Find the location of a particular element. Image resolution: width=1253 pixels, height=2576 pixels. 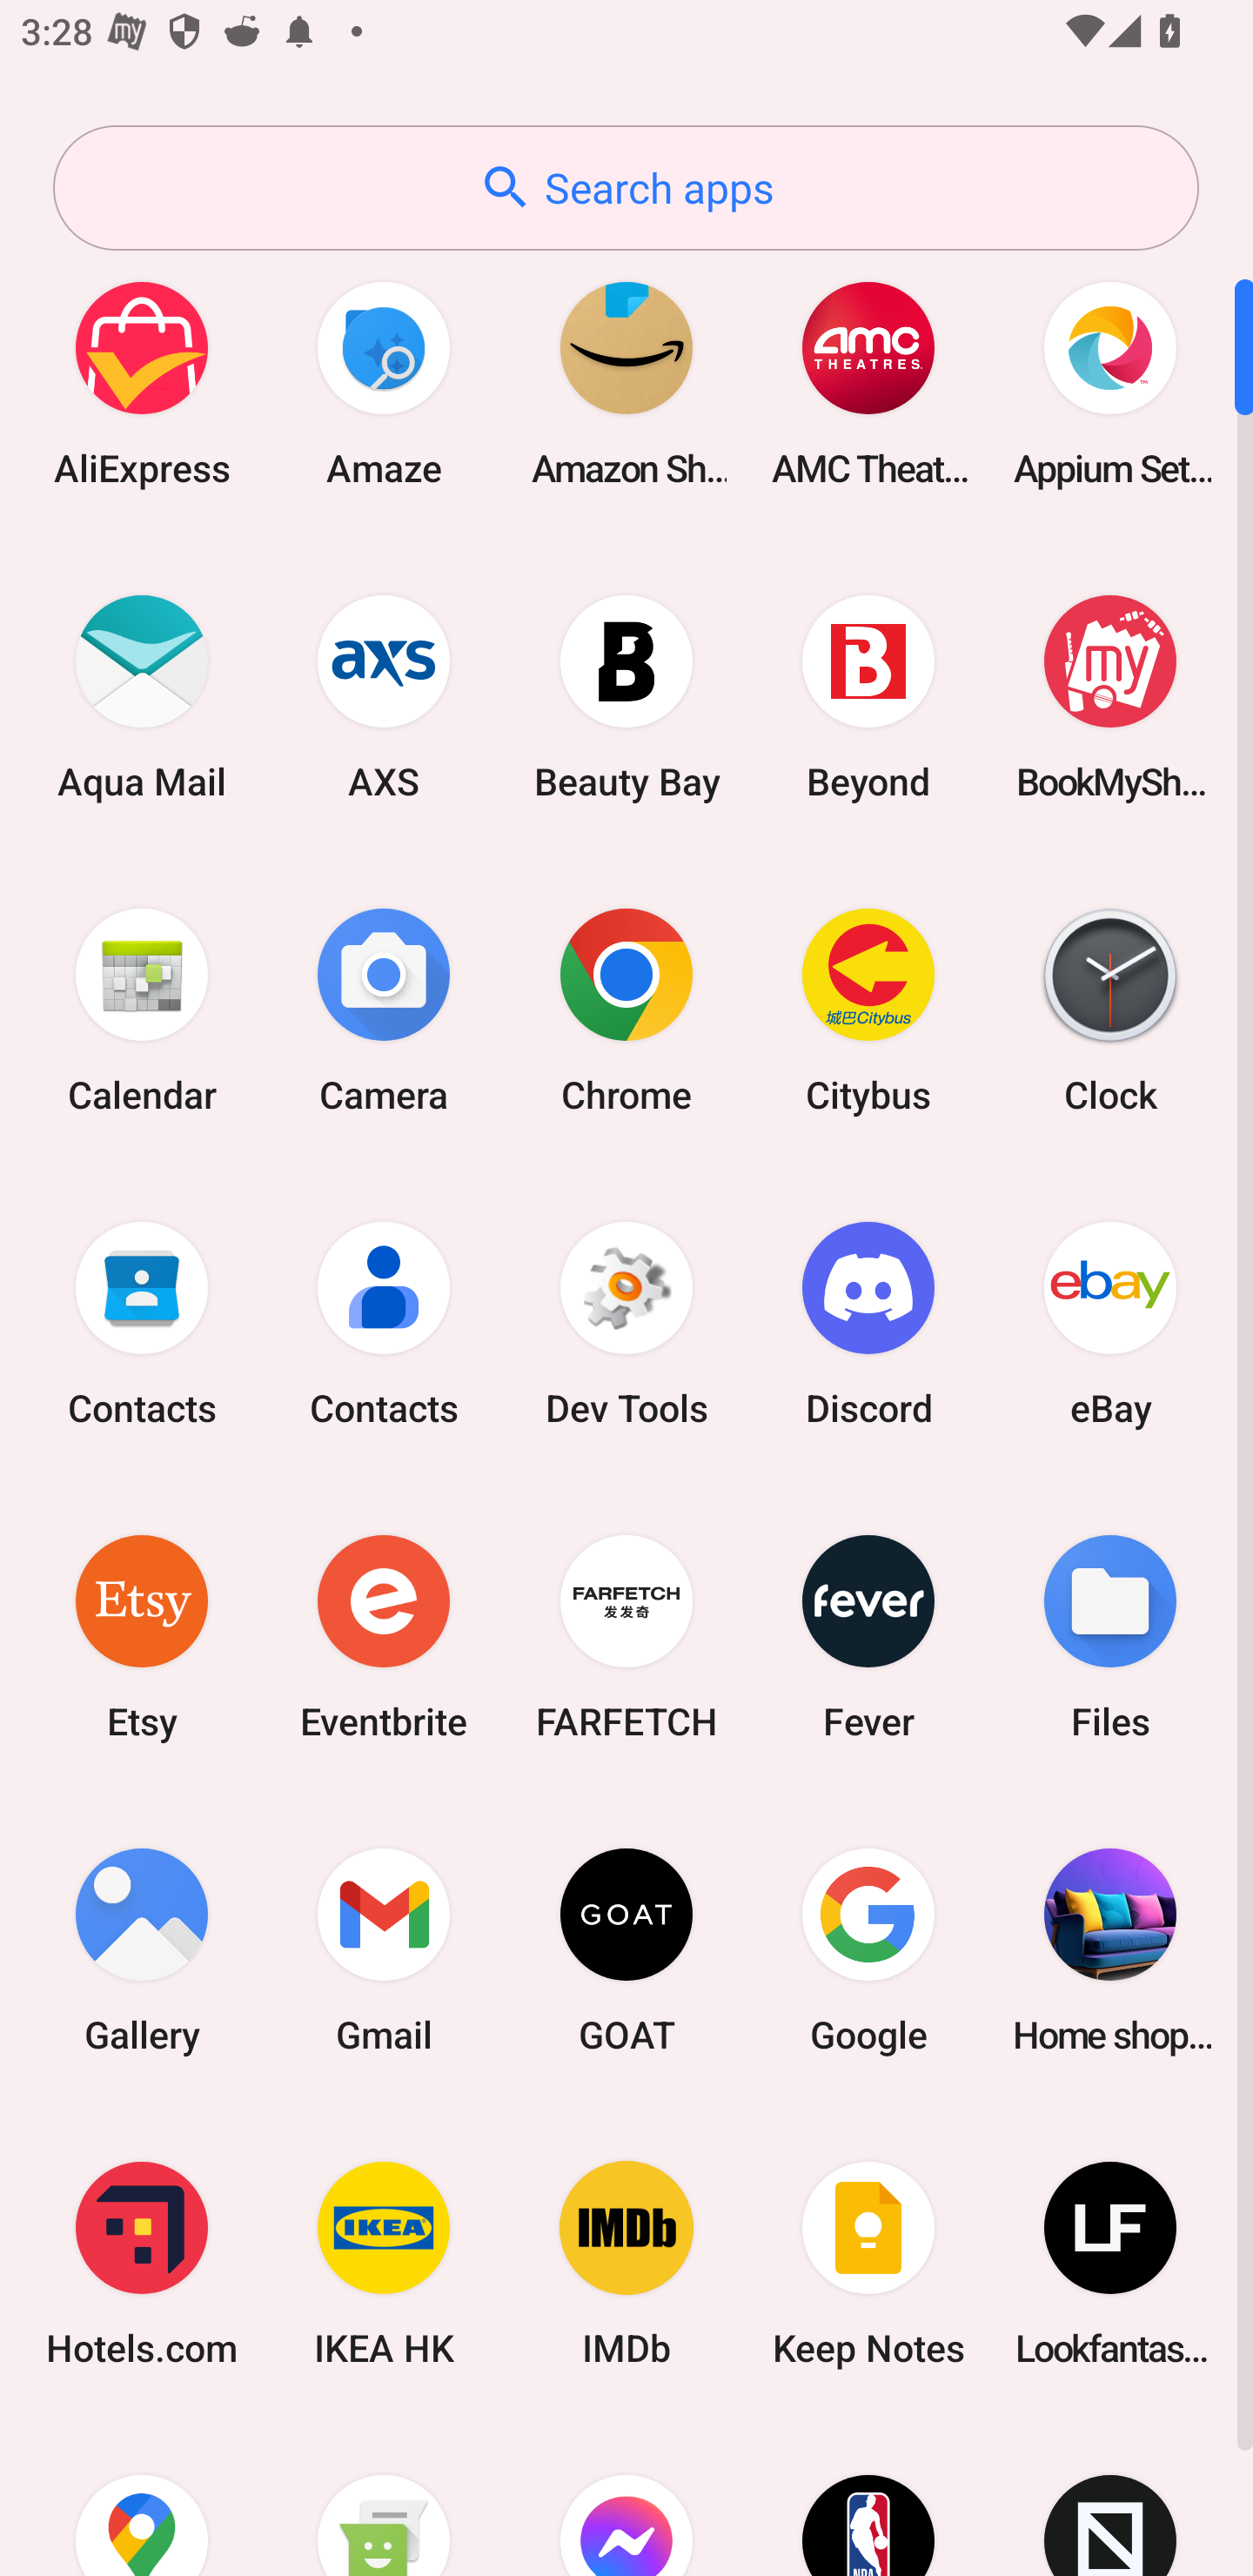

Amaze is located at coordinates (384, 383).